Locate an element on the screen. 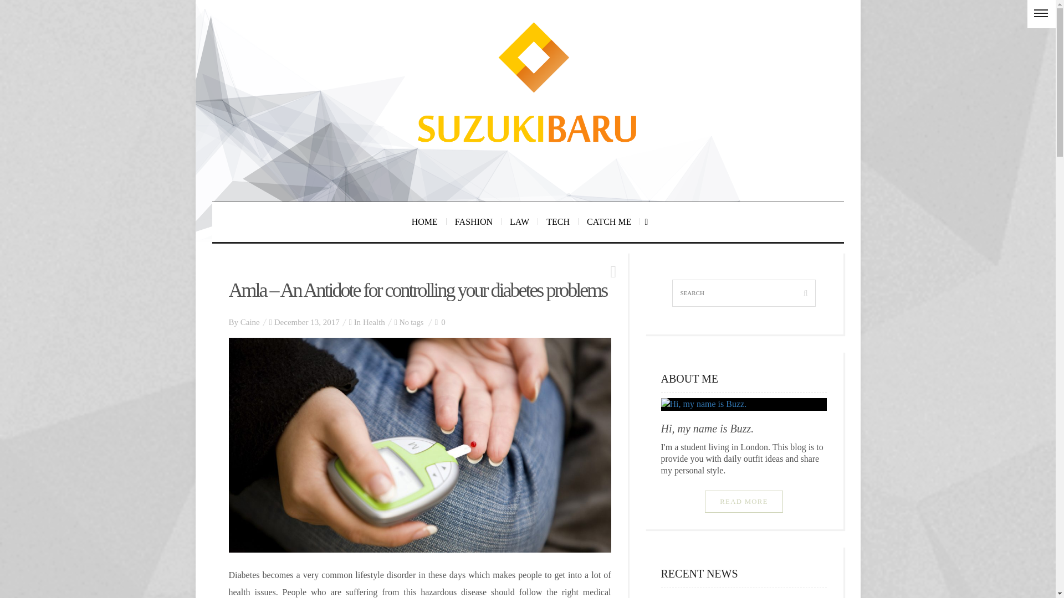 The height and width of the screenshot is (598, 1064). Caine is located at coordinates (249, 322).